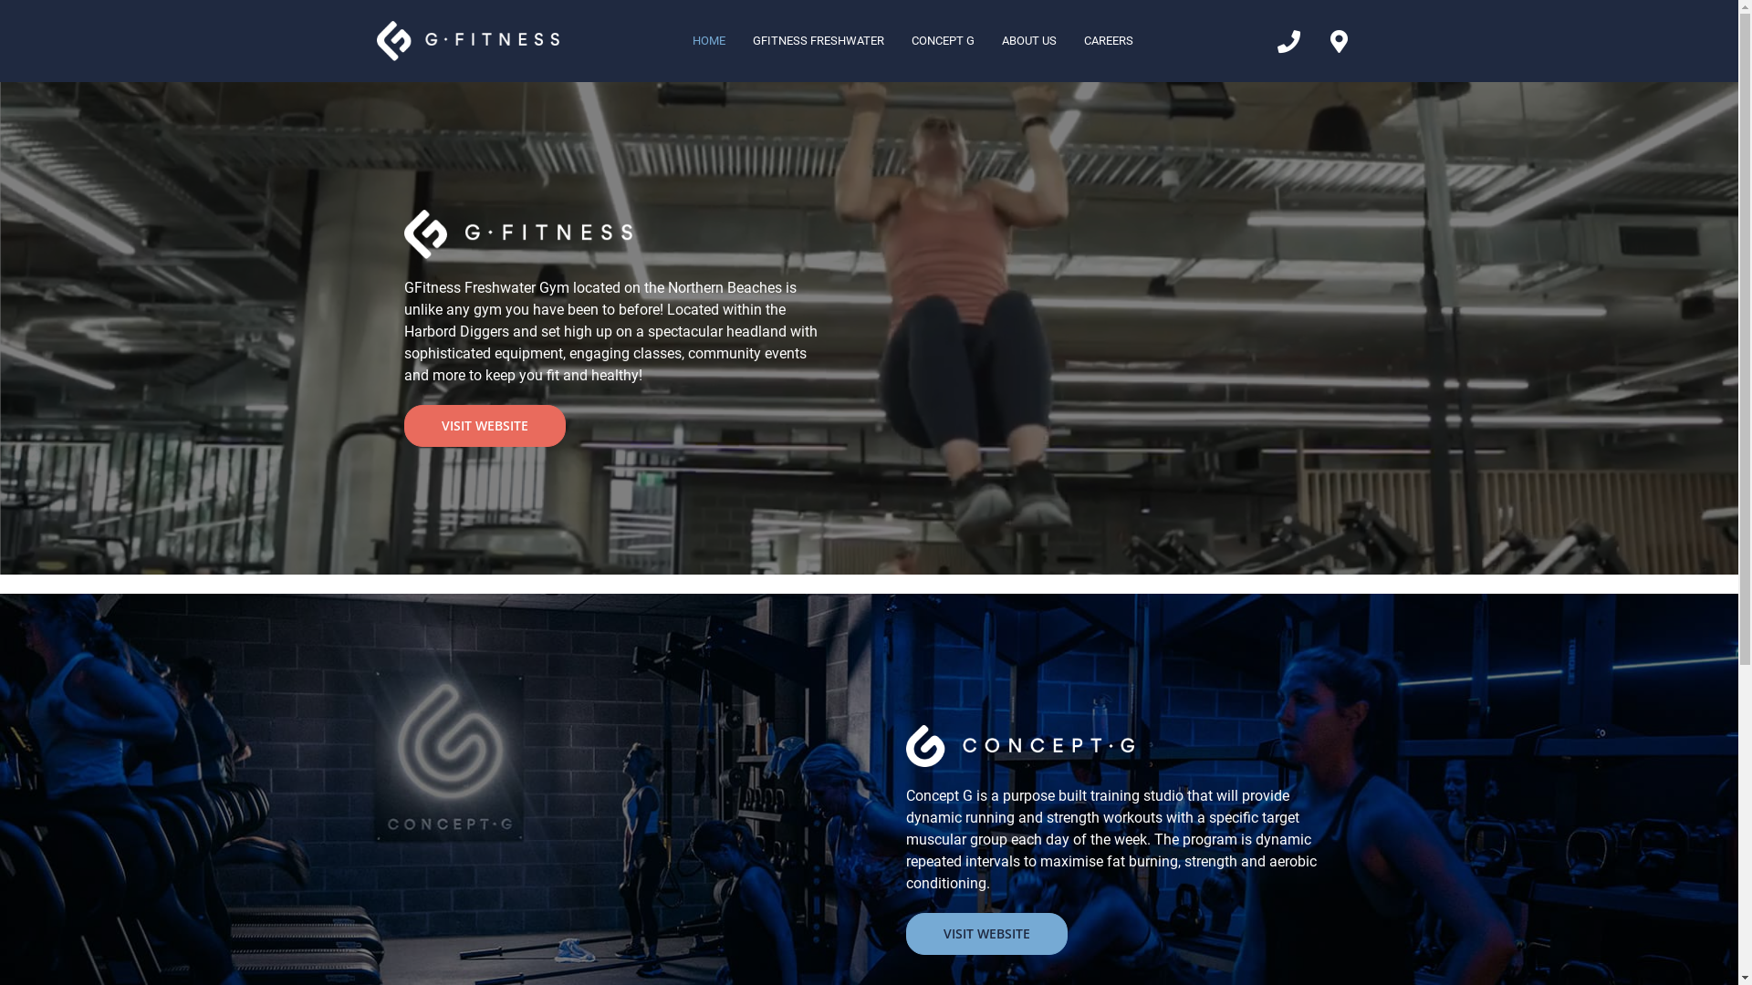 This screenshot has width=1752, height=985. Describe the element at coordinates (985, 934) in the screenshot. I see `VISIT WEBSITE` at that location.